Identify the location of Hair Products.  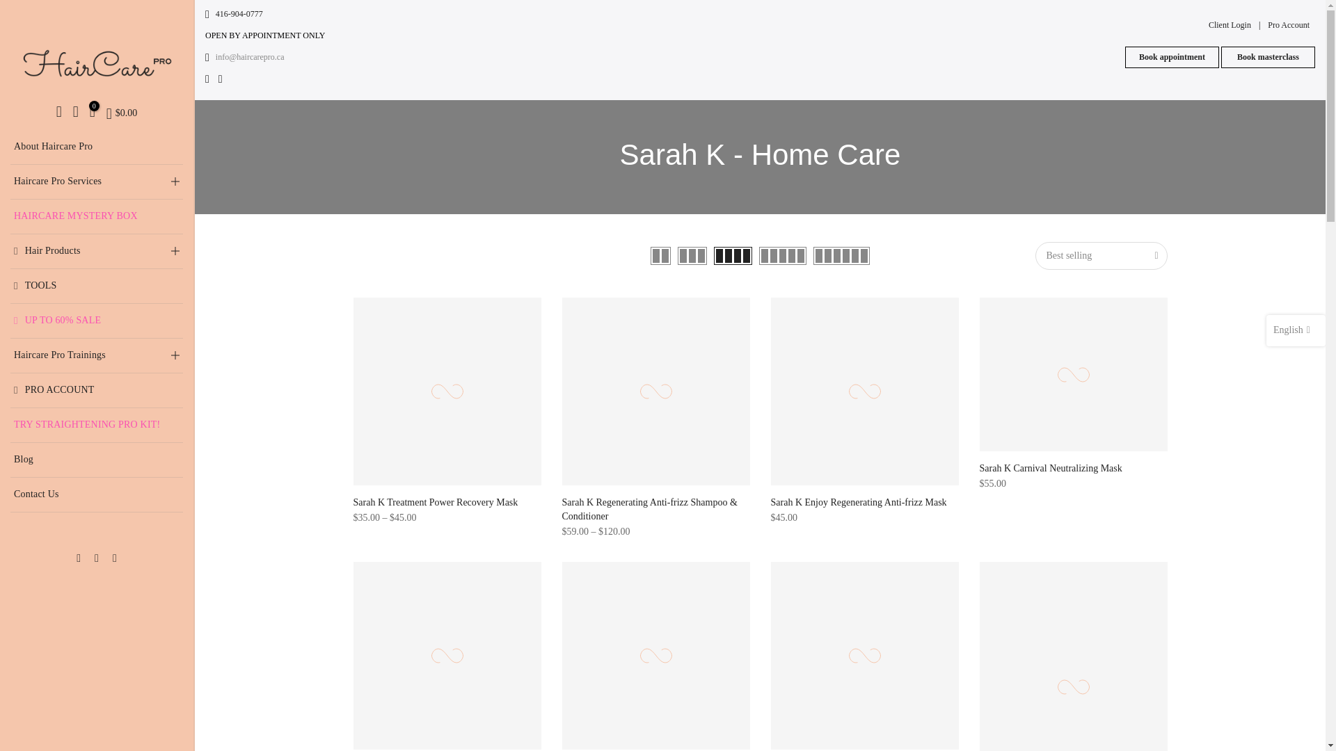
(97, 251).